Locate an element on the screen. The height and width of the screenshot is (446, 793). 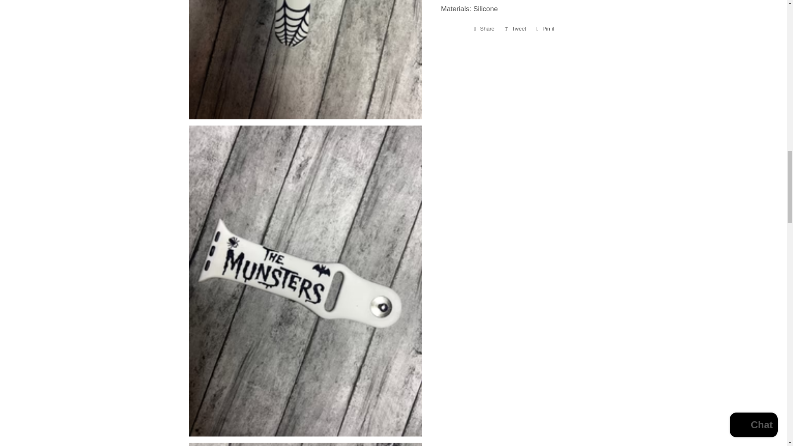
Share on Facebook is located at coordinates (545, 29).